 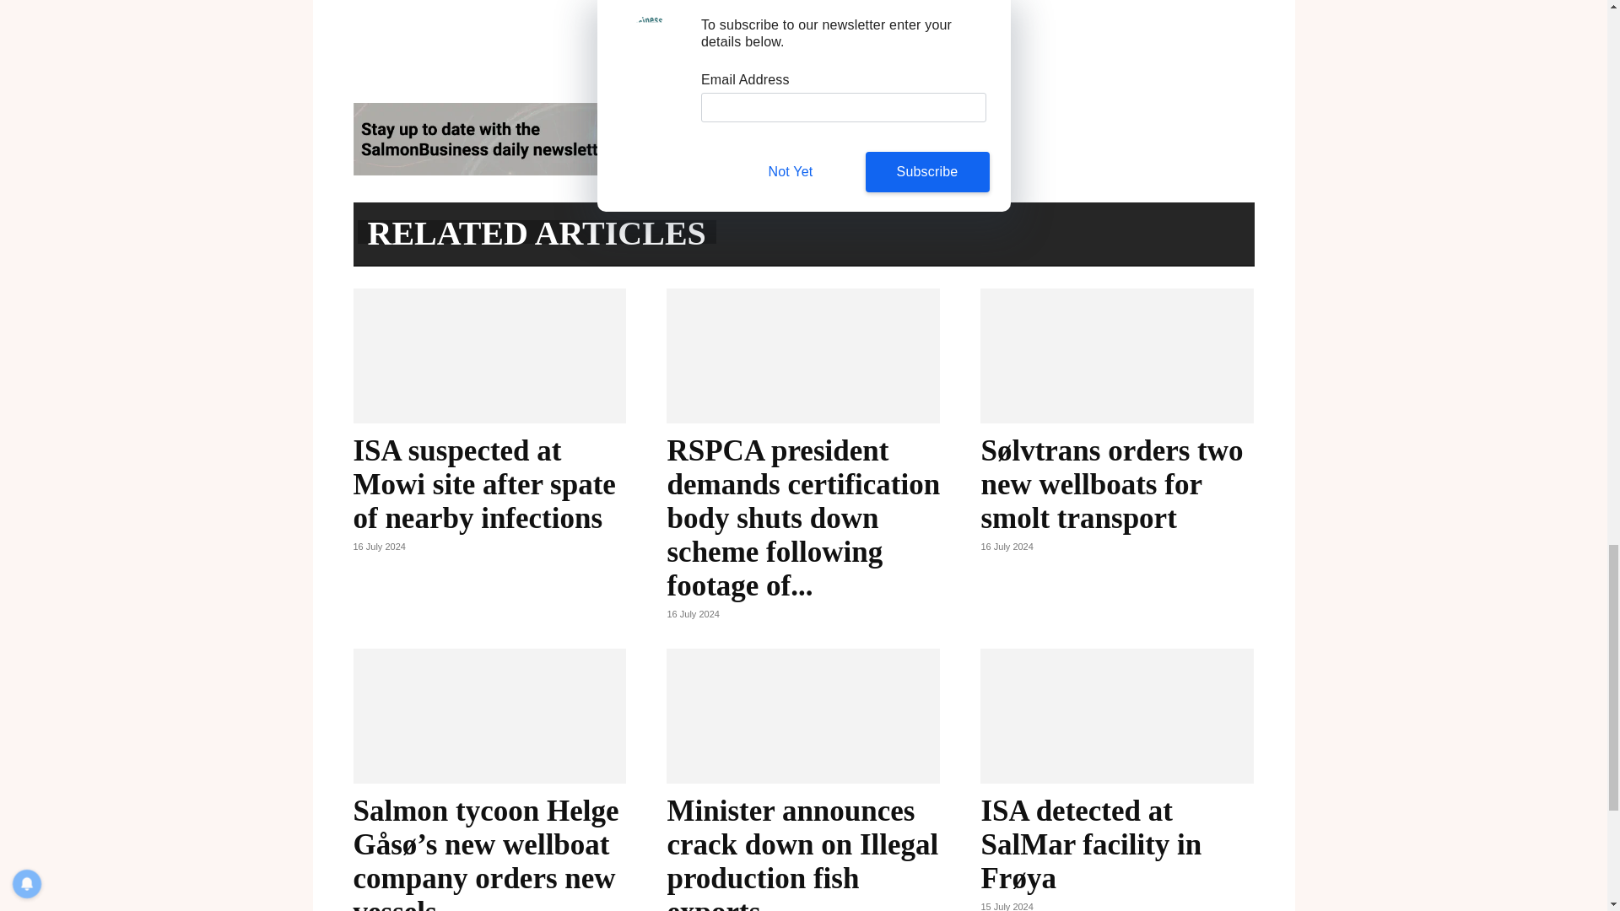 I want to click on Facebook, so click(x=845, y=22).